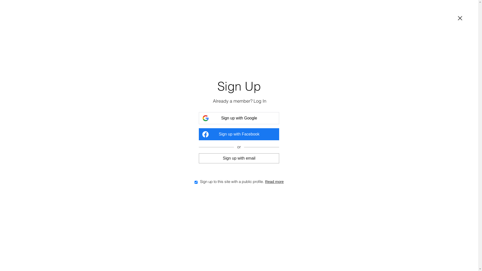 This screenshot has height=271, width=482. I want to click on Sign up with email, so click(239, 158).